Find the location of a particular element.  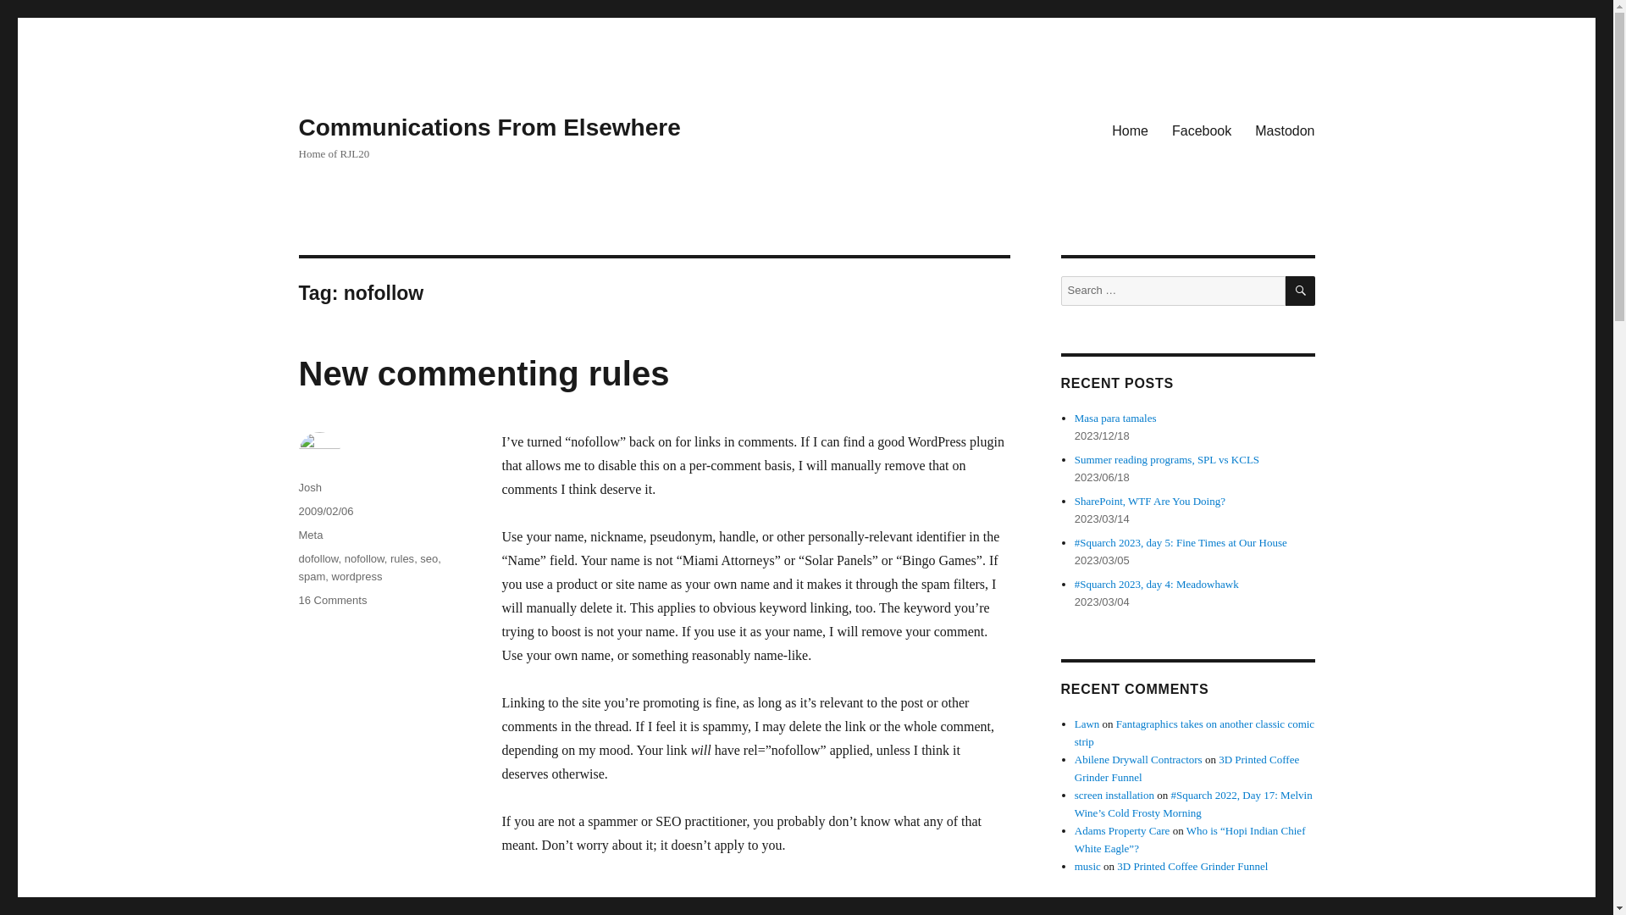

Meta is located at coordinates (310, 535).